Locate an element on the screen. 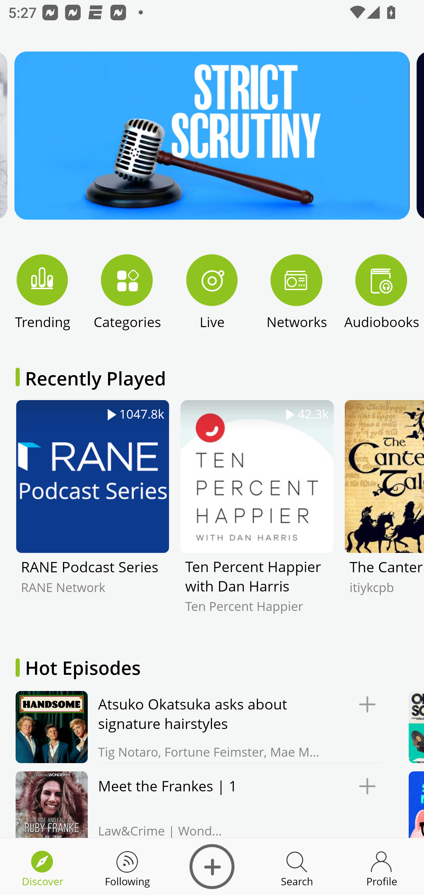 The height and width of the screenshot is (895, 424). Discover is located at coordinates (212, 867).